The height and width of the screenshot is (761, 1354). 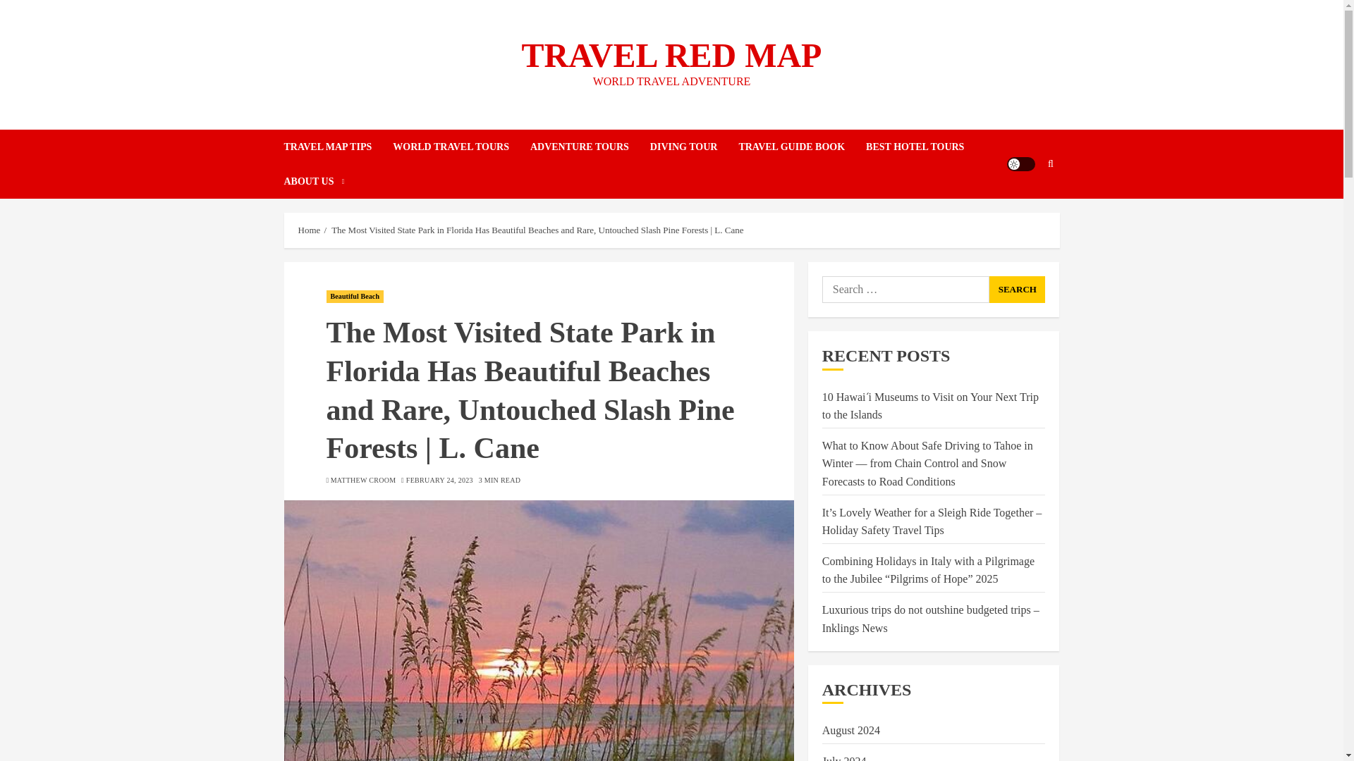 What do you see at coordinates (671, 55) in the screenshot?
I see `TRAVEL RED MAP` at bounding box center [671, 55].